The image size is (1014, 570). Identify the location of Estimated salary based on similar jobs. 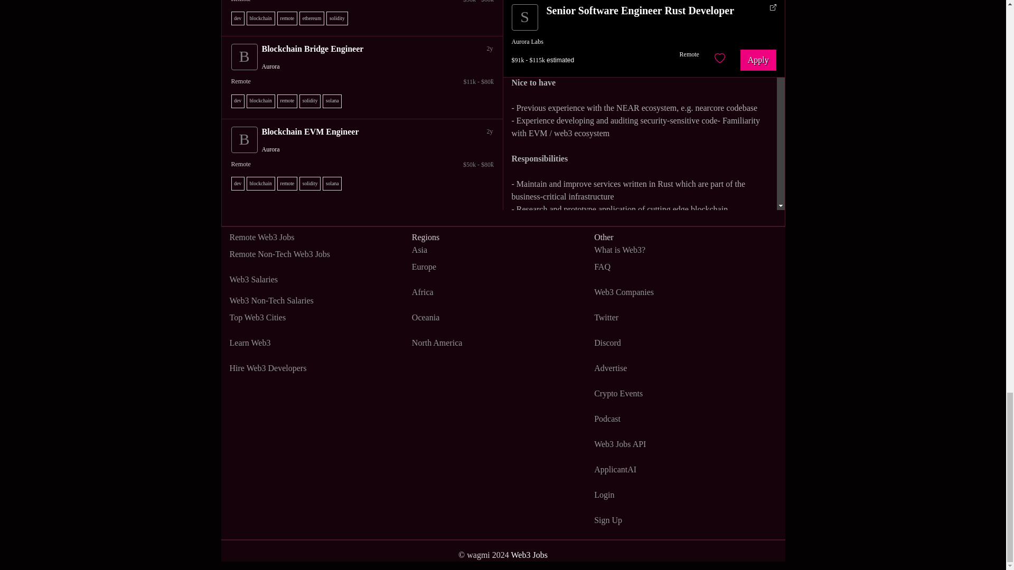
(364, 2).